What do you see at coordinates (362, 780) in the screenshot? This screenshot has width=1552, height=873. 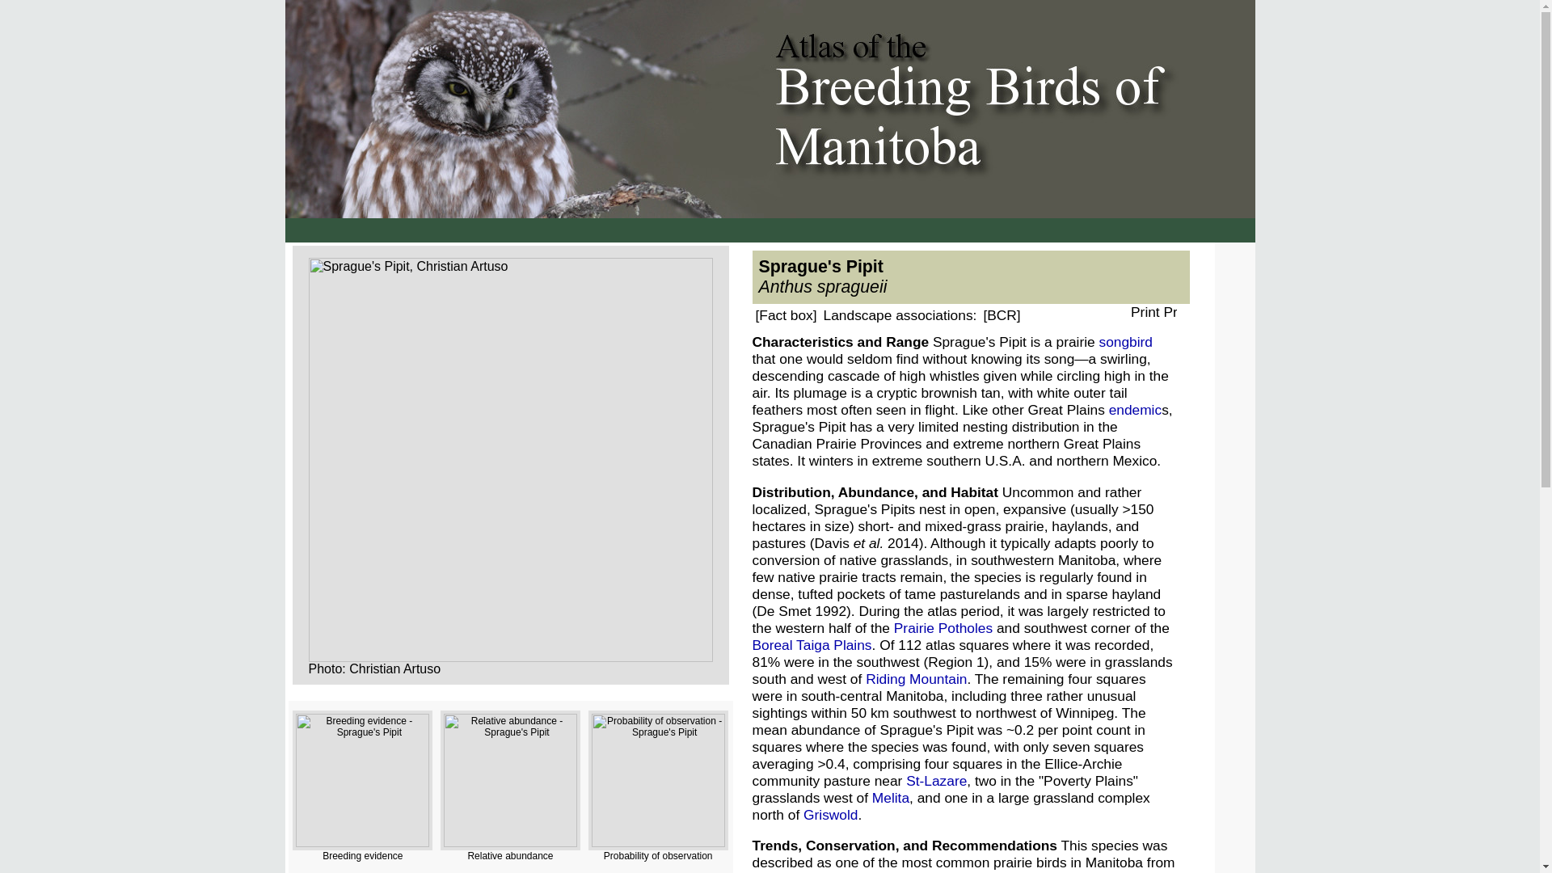 I see `Breeding evidence - Sprague's Pipit` at bounding box center [362, 780].